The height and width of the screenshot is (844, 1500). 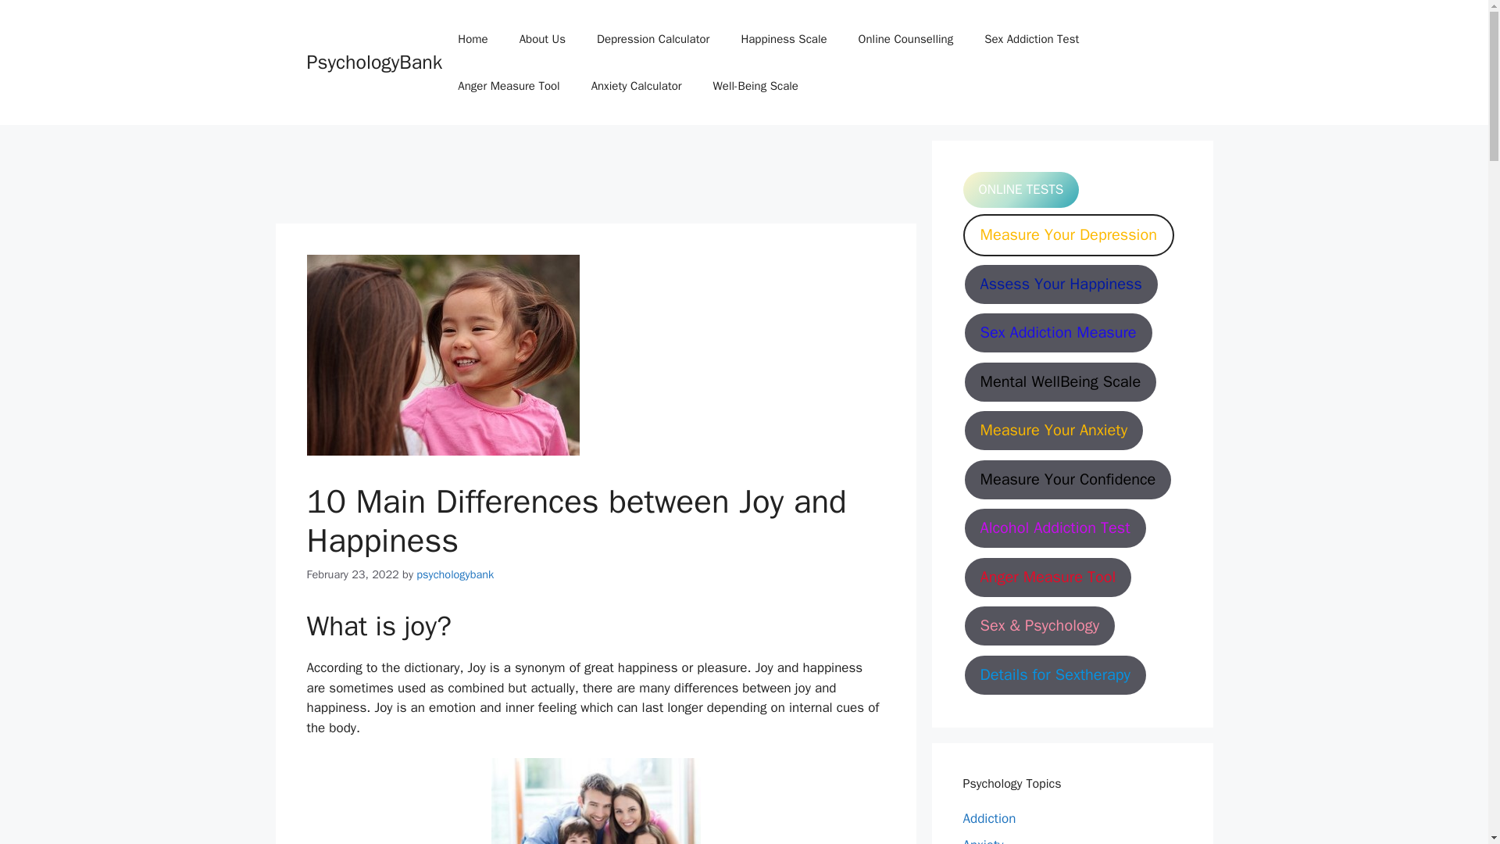 I want to click on Sex Addiction Test, so click(x=1031, y=39).